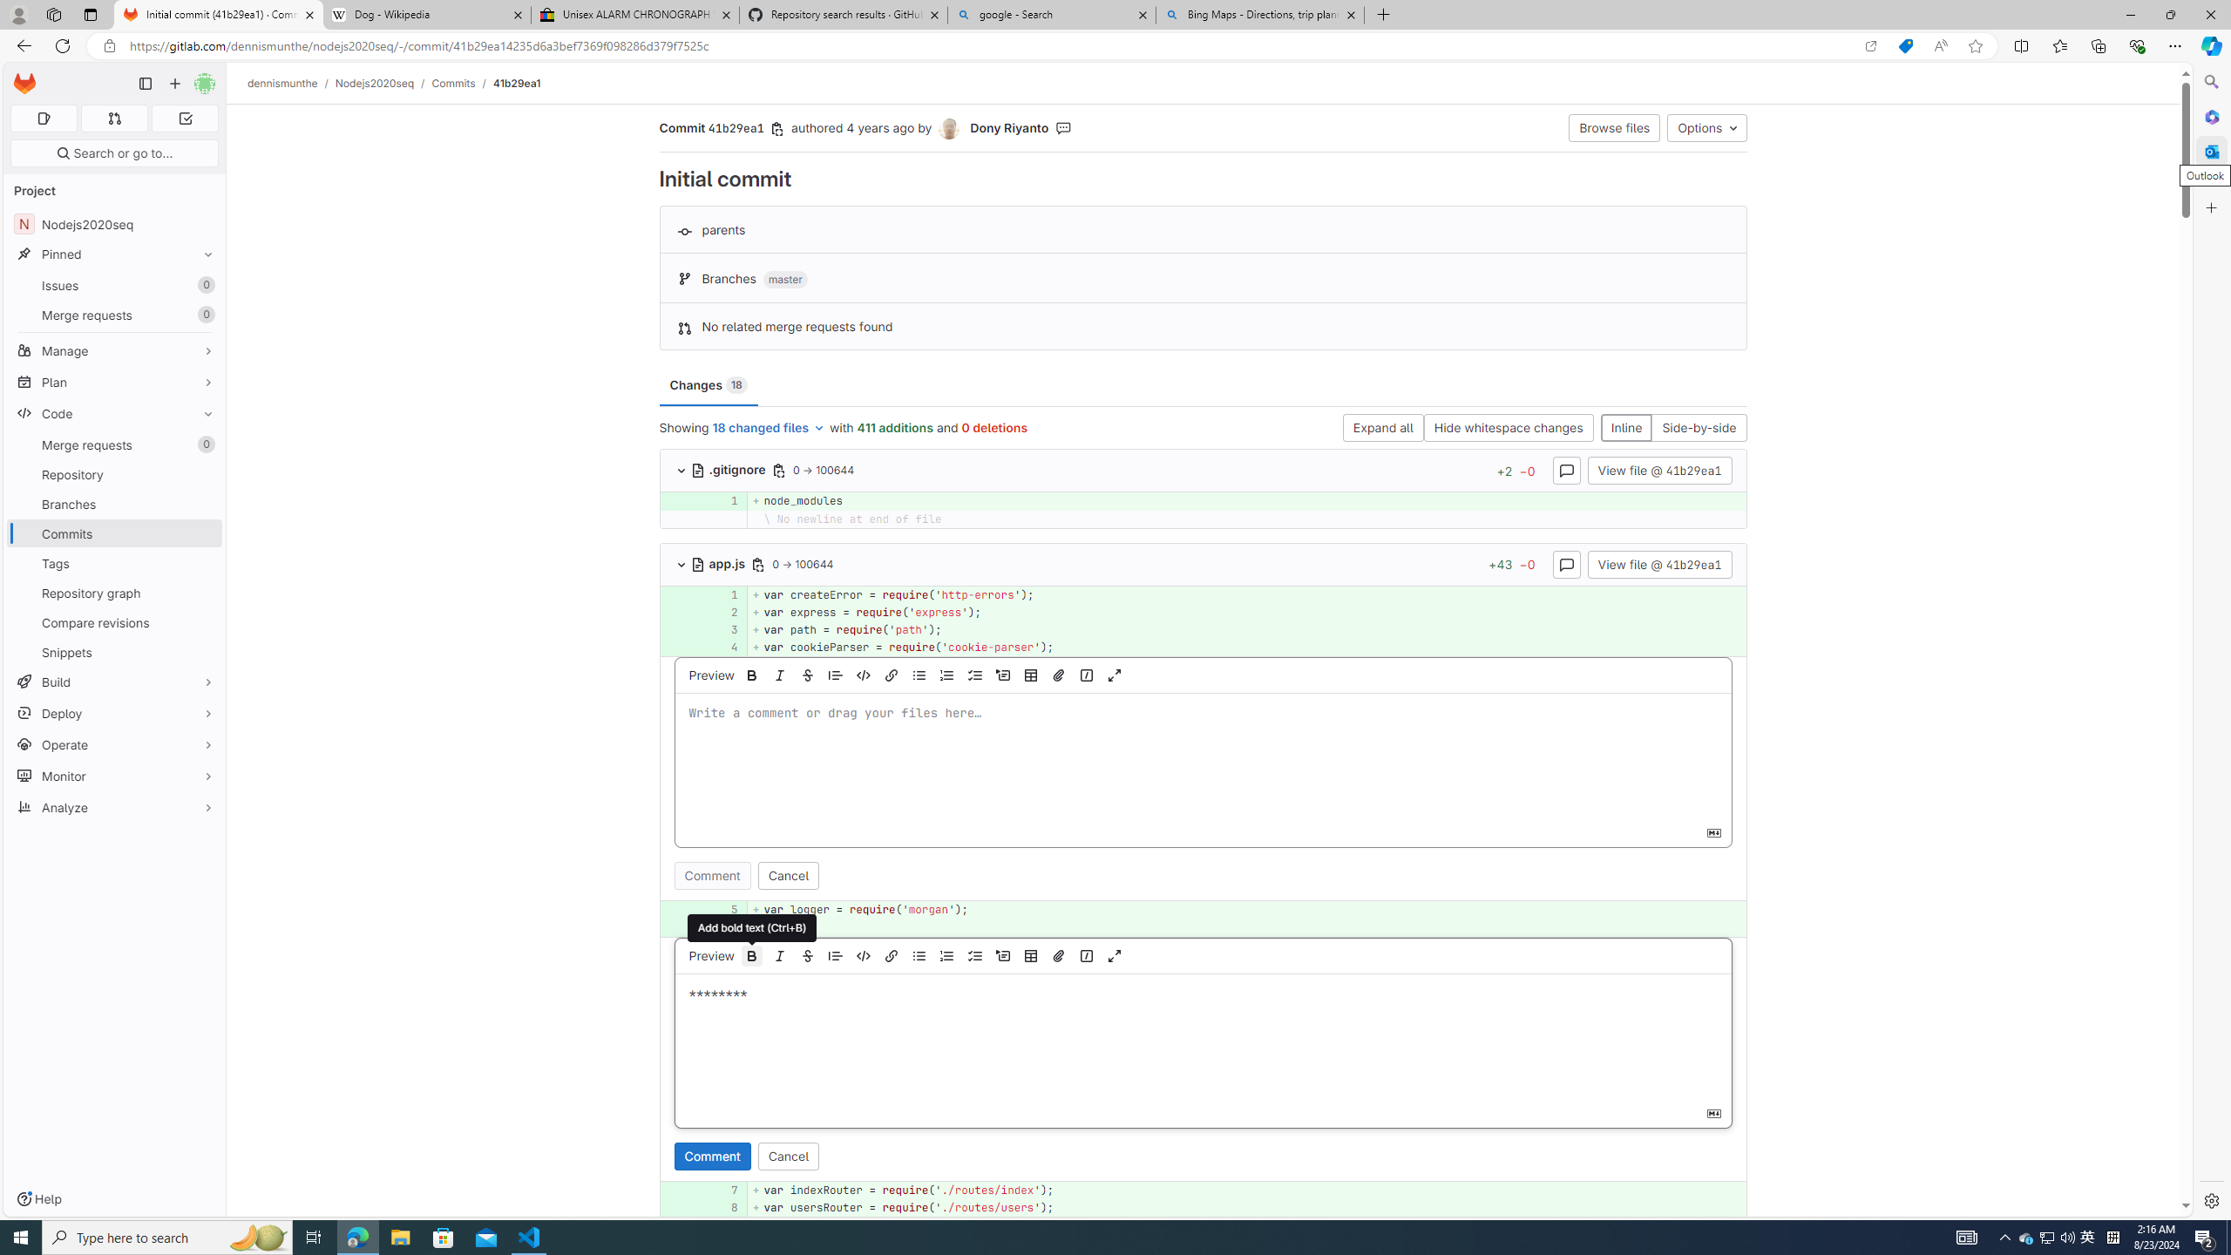 This screenshot has width=2231, height=1255. What do you see at coordinates (919, 955) in the screenshot?
I see `Add a bullet list` at bounding box center [919, 955].